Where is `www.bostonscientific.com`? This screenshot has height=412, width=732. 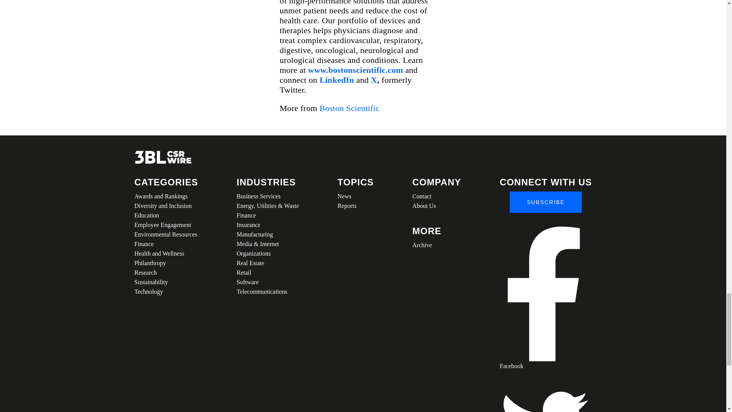 www.bostonscientific.com is located at coordinates (355, 69).